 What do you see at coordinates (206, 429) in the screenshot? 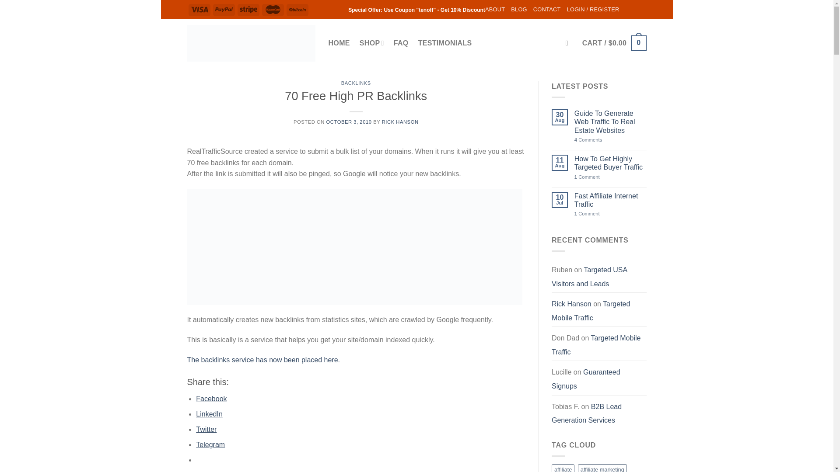
I see `Click to share on Twitter` at bounding box center [206, 429].